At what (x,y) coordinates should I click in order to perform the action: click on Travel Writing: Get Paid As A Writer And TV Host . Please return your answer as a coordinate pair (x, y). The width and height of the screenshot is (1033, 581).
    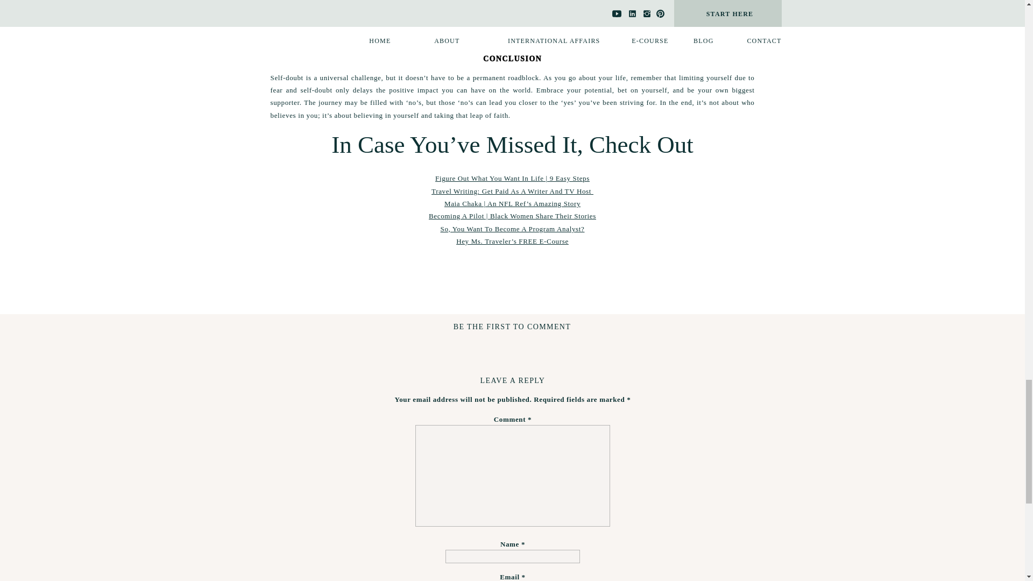
    Looking at the image, I should click on (512, 190).